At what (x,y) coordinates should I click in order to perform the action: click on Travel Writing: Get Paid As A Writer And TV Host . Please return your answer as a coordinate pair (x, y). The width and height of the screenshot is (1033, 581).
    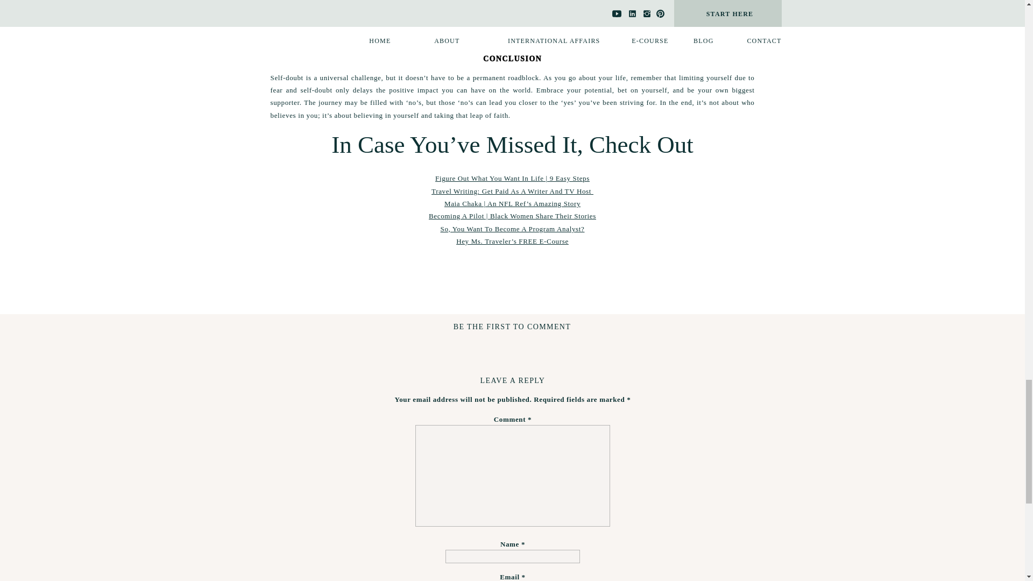
    Looking at the image, I should click on (512, 190).